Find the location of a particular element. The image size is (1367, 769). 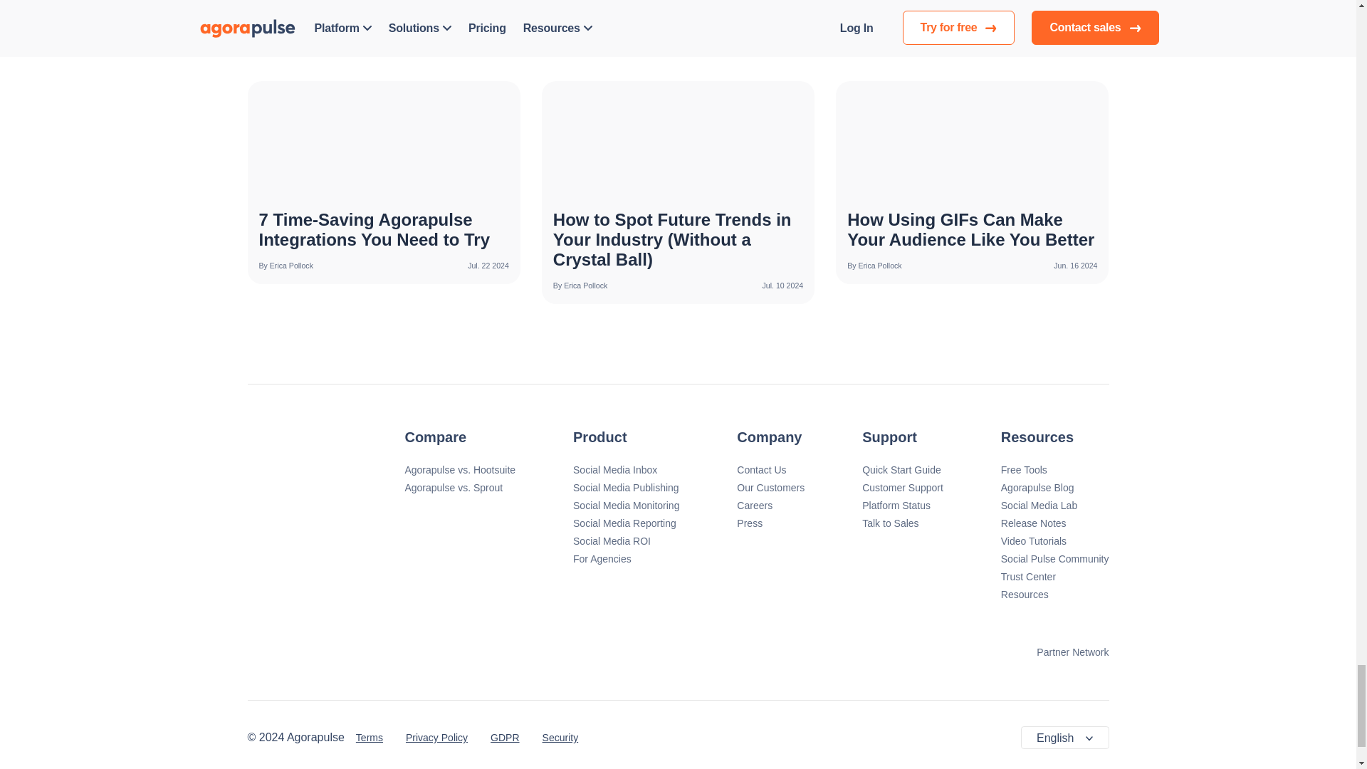

Agorapulse YouTube channel is located at coordinates (699, 738).